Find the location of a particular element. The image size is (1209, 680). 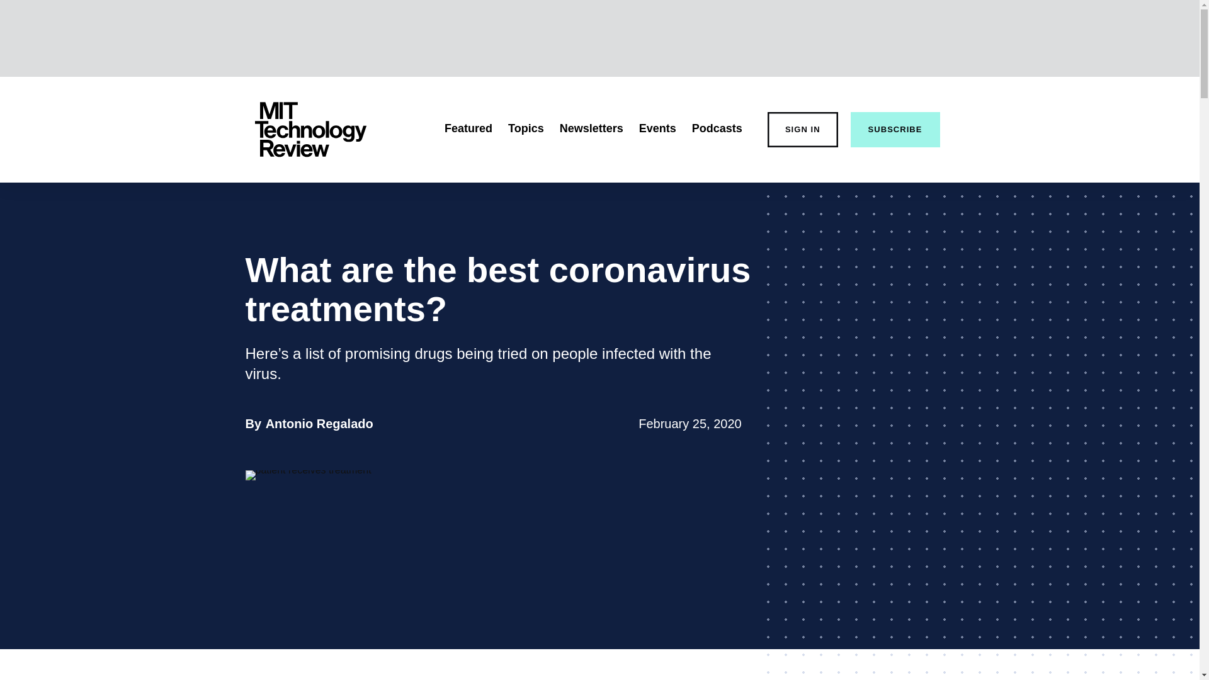

MIT Technology Review is located at coordinates (320, 423).